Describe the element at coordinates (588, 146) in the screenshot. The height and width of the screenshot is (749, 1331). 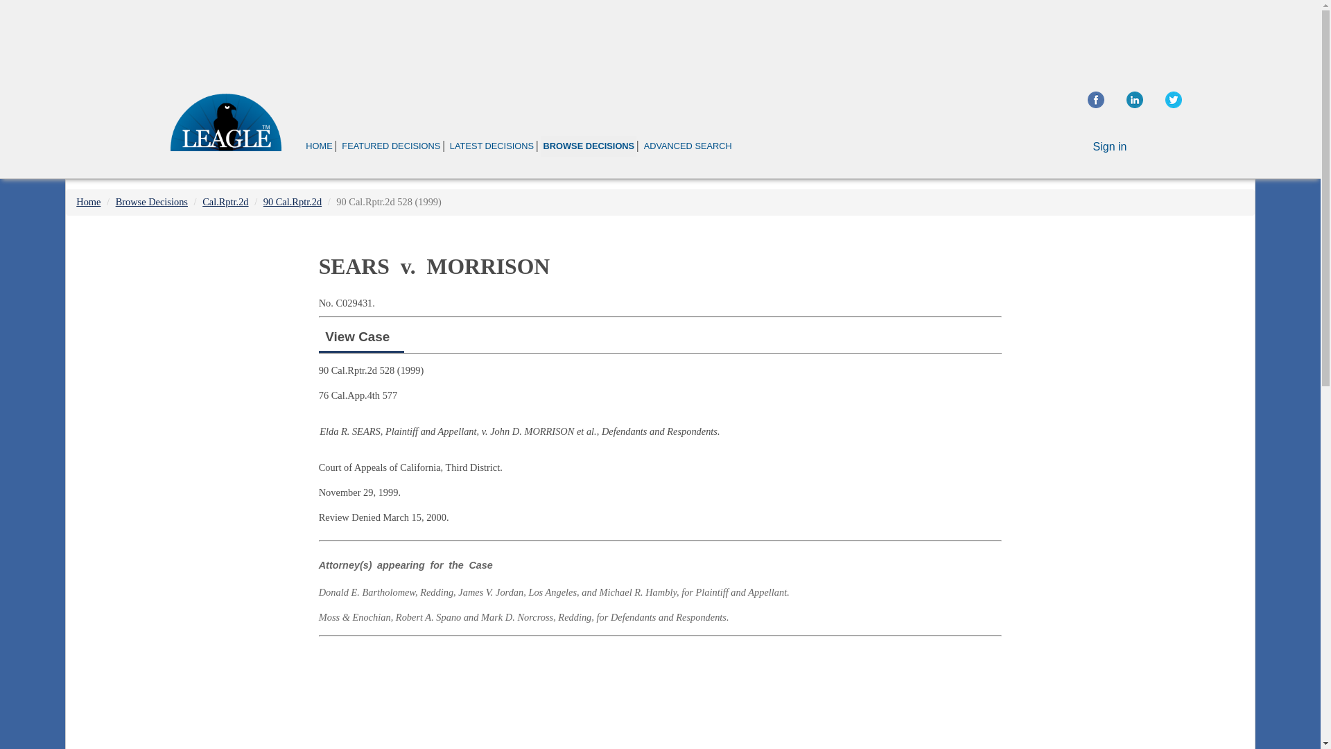
I see `BROWSE DECISIONS` at that location.